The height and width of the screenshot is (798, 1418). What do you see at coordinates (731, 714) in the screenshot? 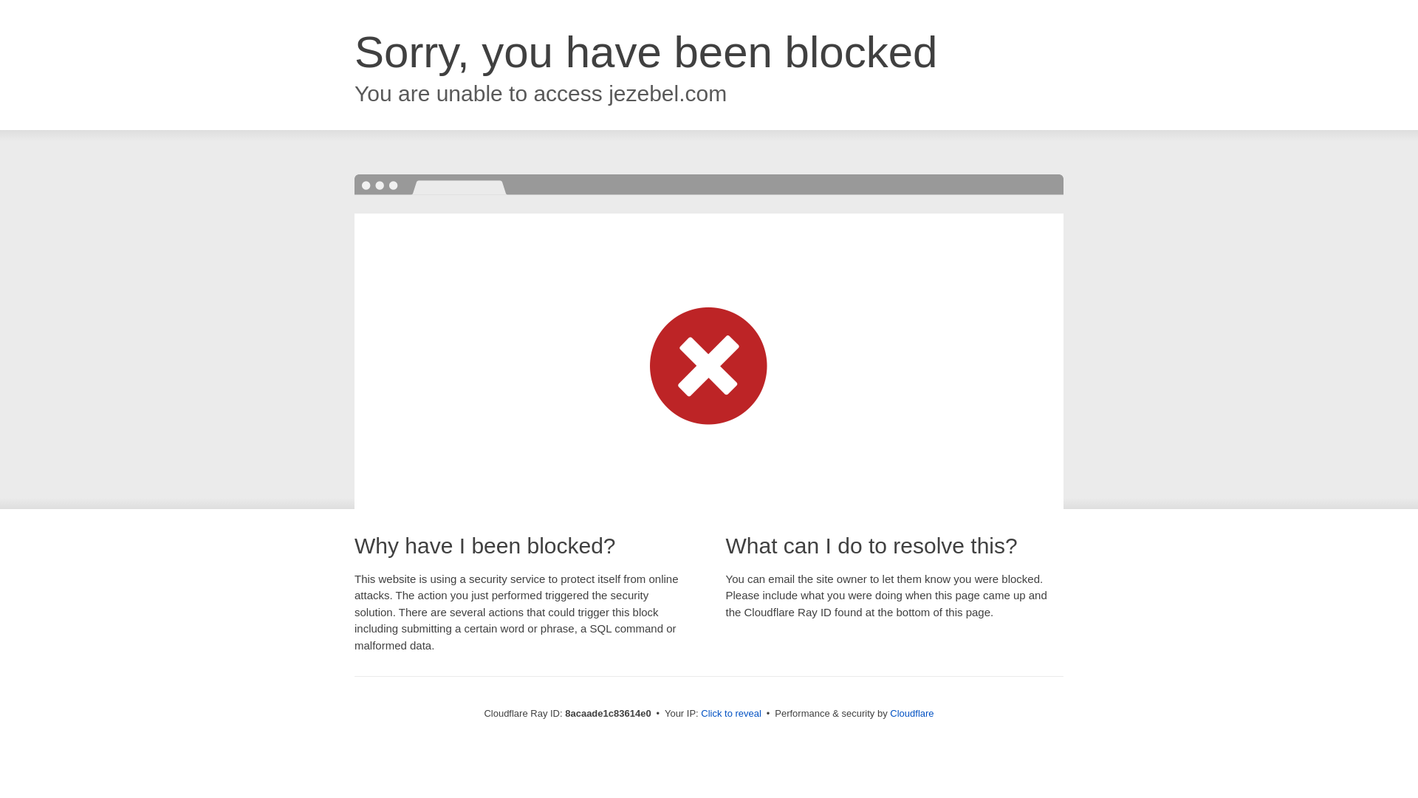
I see `Click to reveal` at bounding box center [731, 714].